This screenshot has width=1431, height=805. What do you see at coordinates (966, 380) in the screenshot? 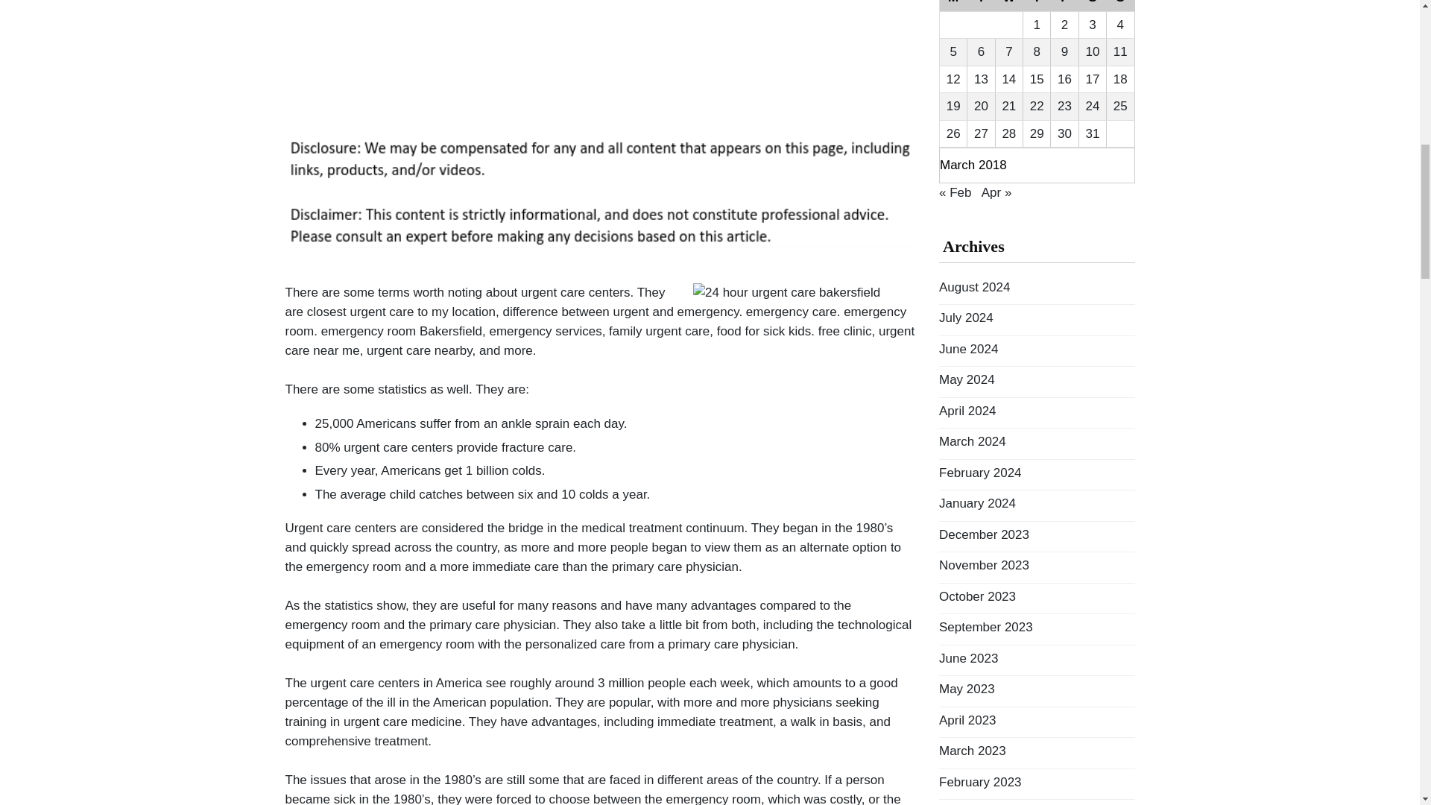
I see `May 2024` at bounding box center [966, 380].